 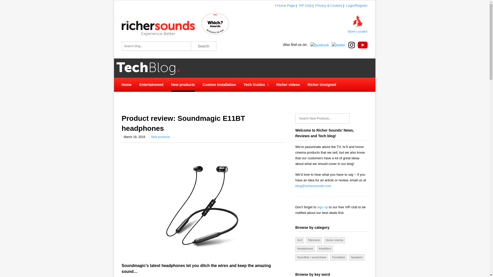 What do you see at coordinates (351, 45) in the screenshot?
I see `instagram` at bounding box center [351, 45].